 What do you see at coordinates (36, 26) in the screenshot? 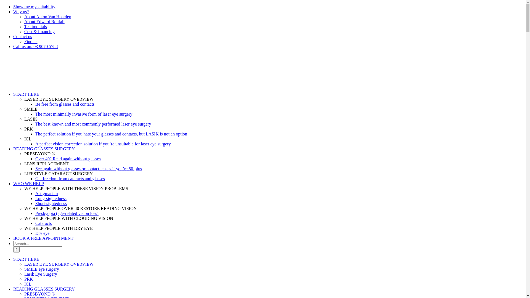
I see `Testimonials` at bounding box center [36, 26].